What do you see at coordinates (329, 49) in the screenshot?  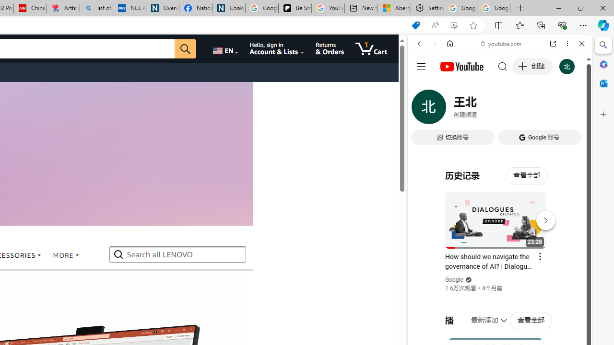 I see `Returns & Orders` at bounding box center [329, 49].